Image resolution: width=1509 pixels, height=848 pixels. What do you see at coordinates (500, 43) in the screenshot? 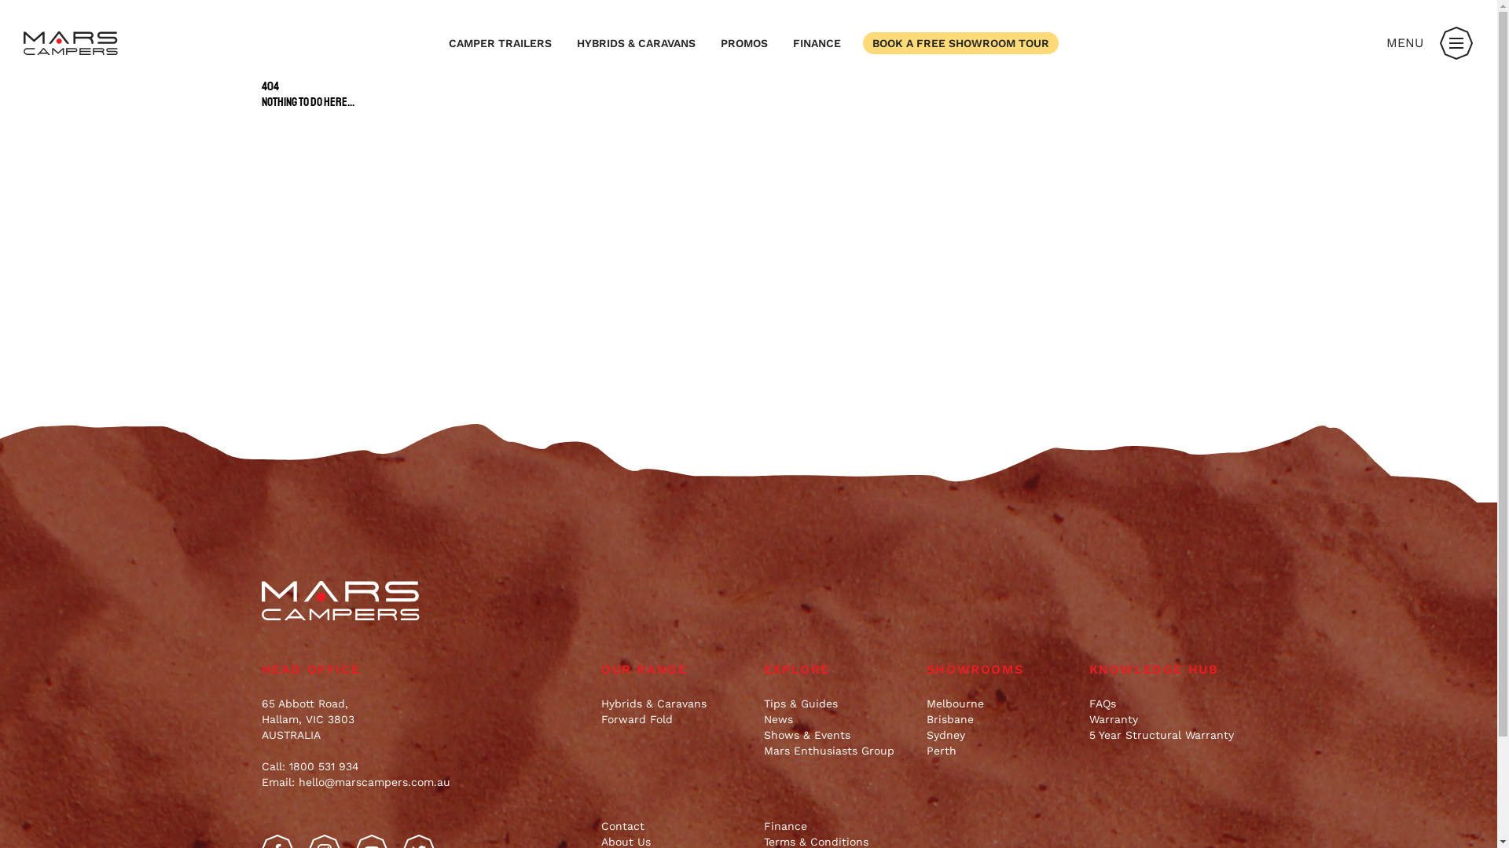
I see `CAMPER TRAILERS` at bounding box center [500, 43].